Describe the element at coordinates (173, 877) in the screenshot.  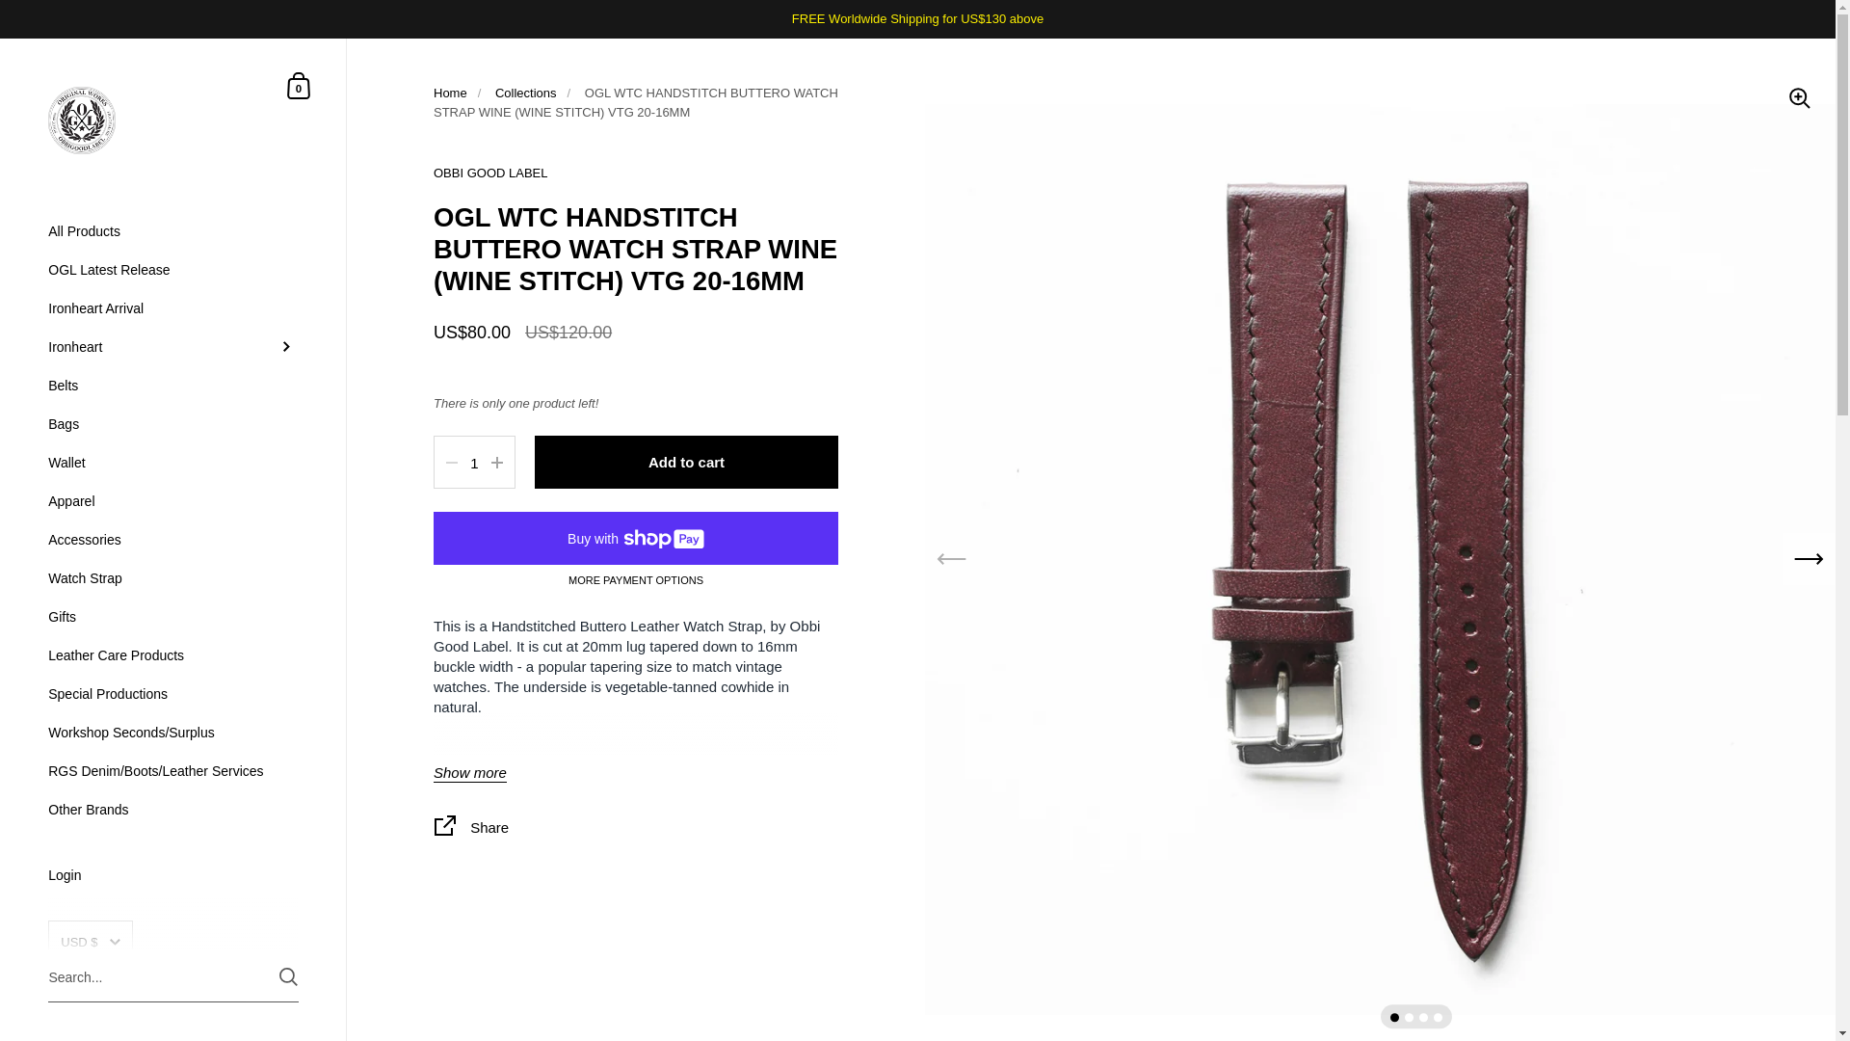
I see `Login` at that location.